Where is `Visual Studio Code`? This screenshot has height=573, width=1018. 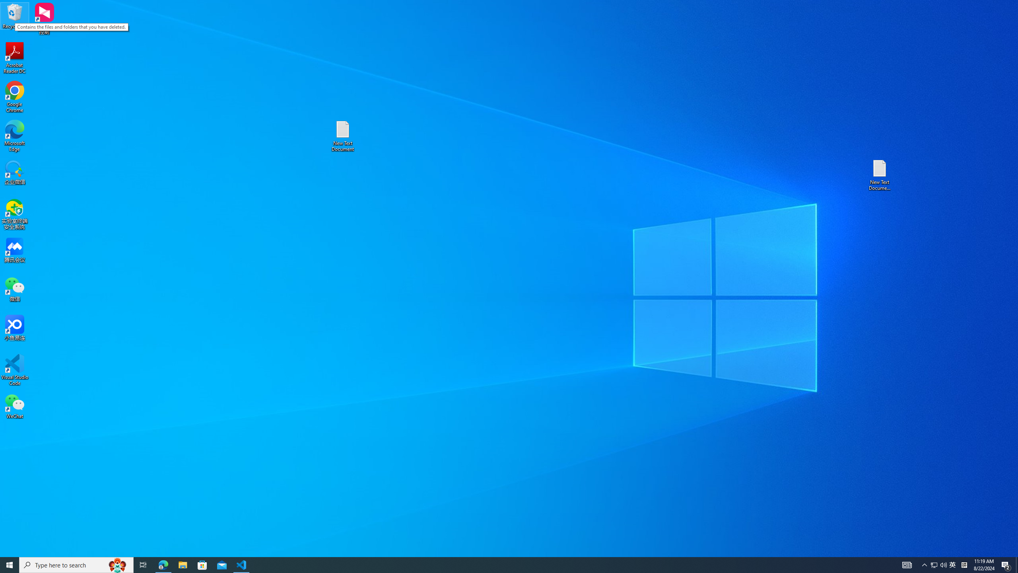 Visual Studio Code is located at coordinates (15, 370).